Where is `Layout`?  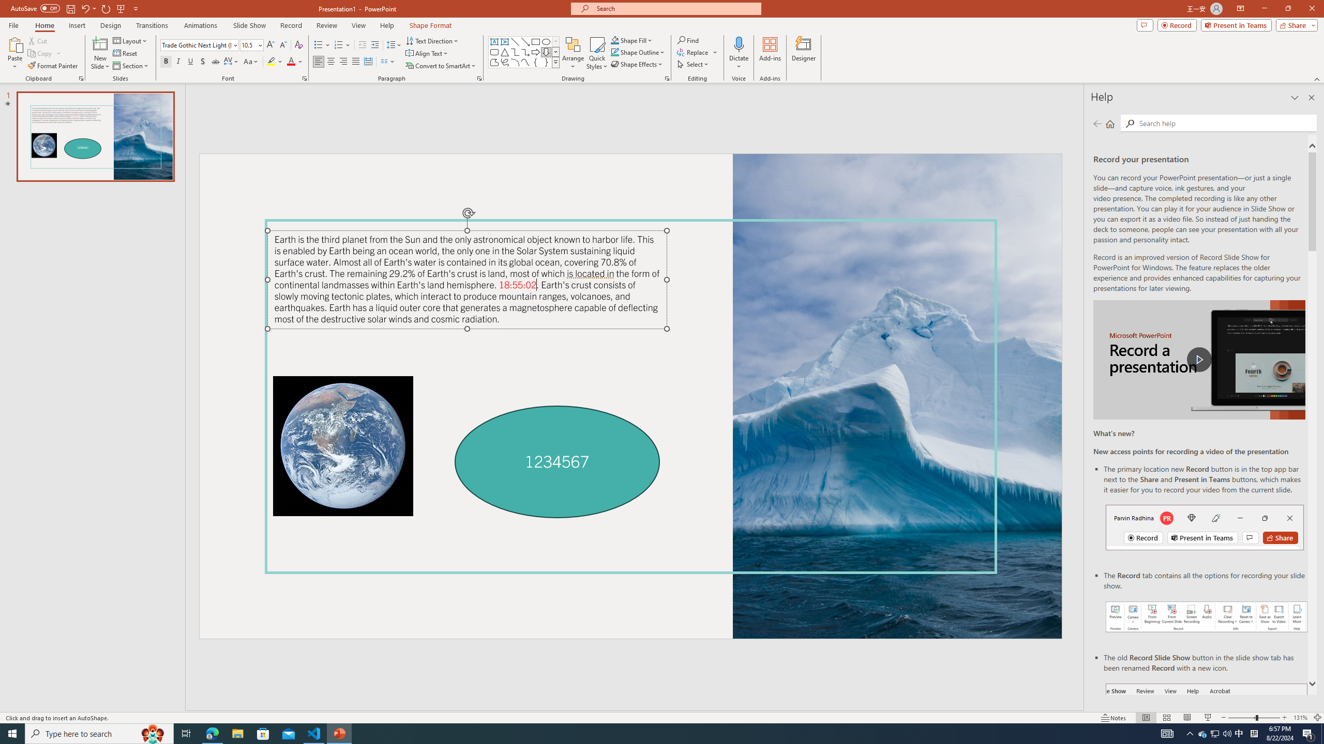
Layout is located at coordinates (131, 40).